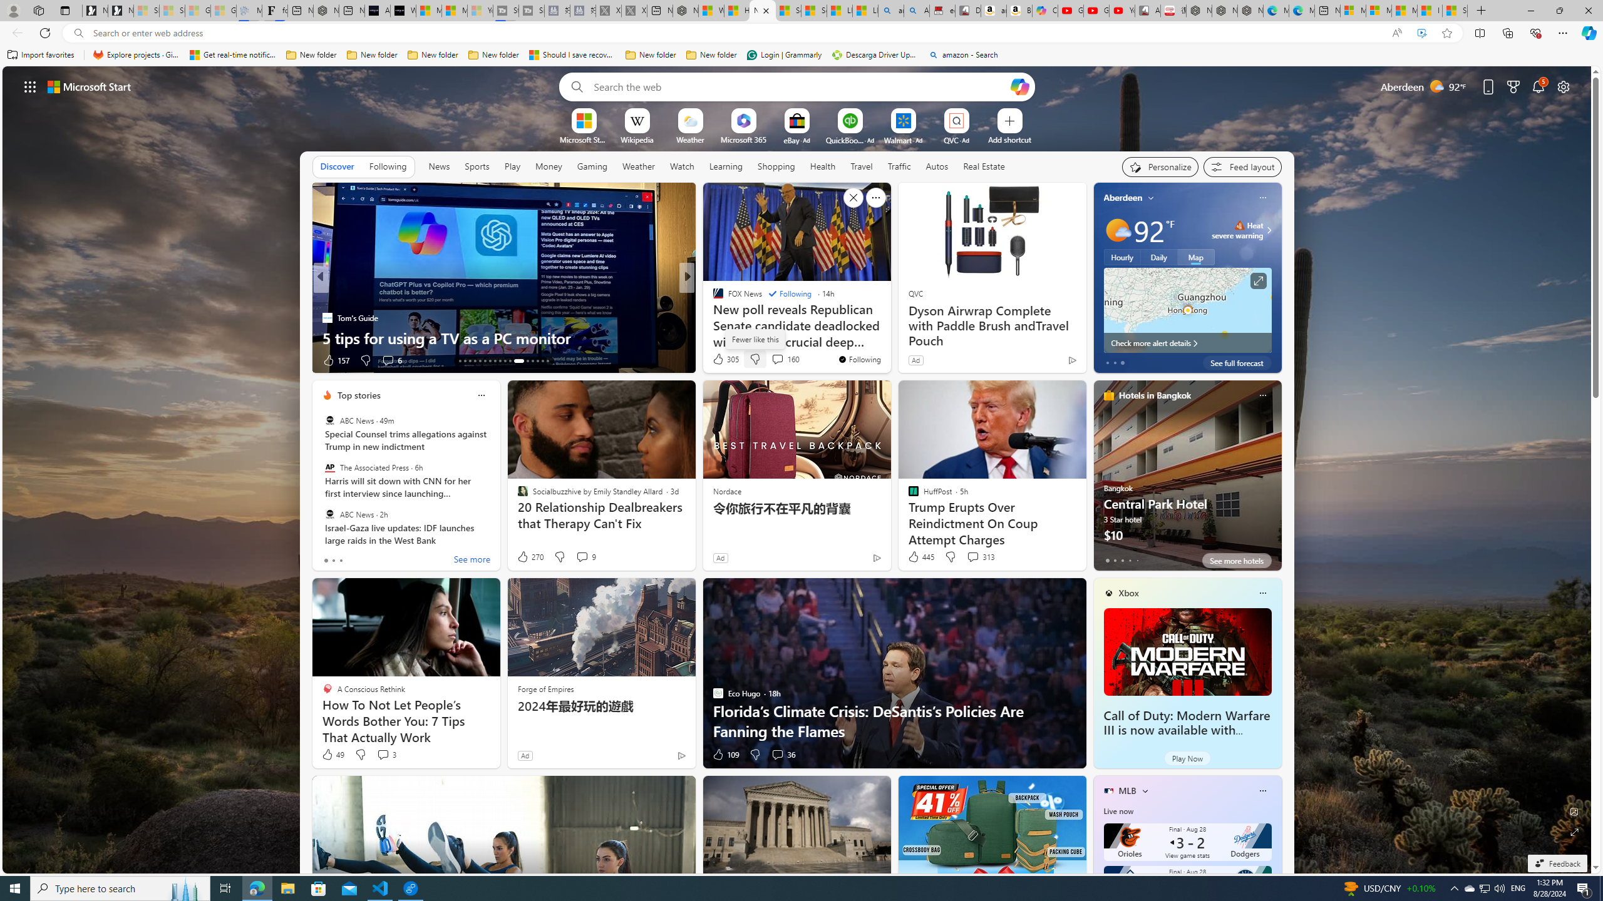  What do you see at coordinates (572, 55) in the screenshot?
I see `Should I save recovered Word documents? - Microsoft Support` at bounding box center [572, 55].